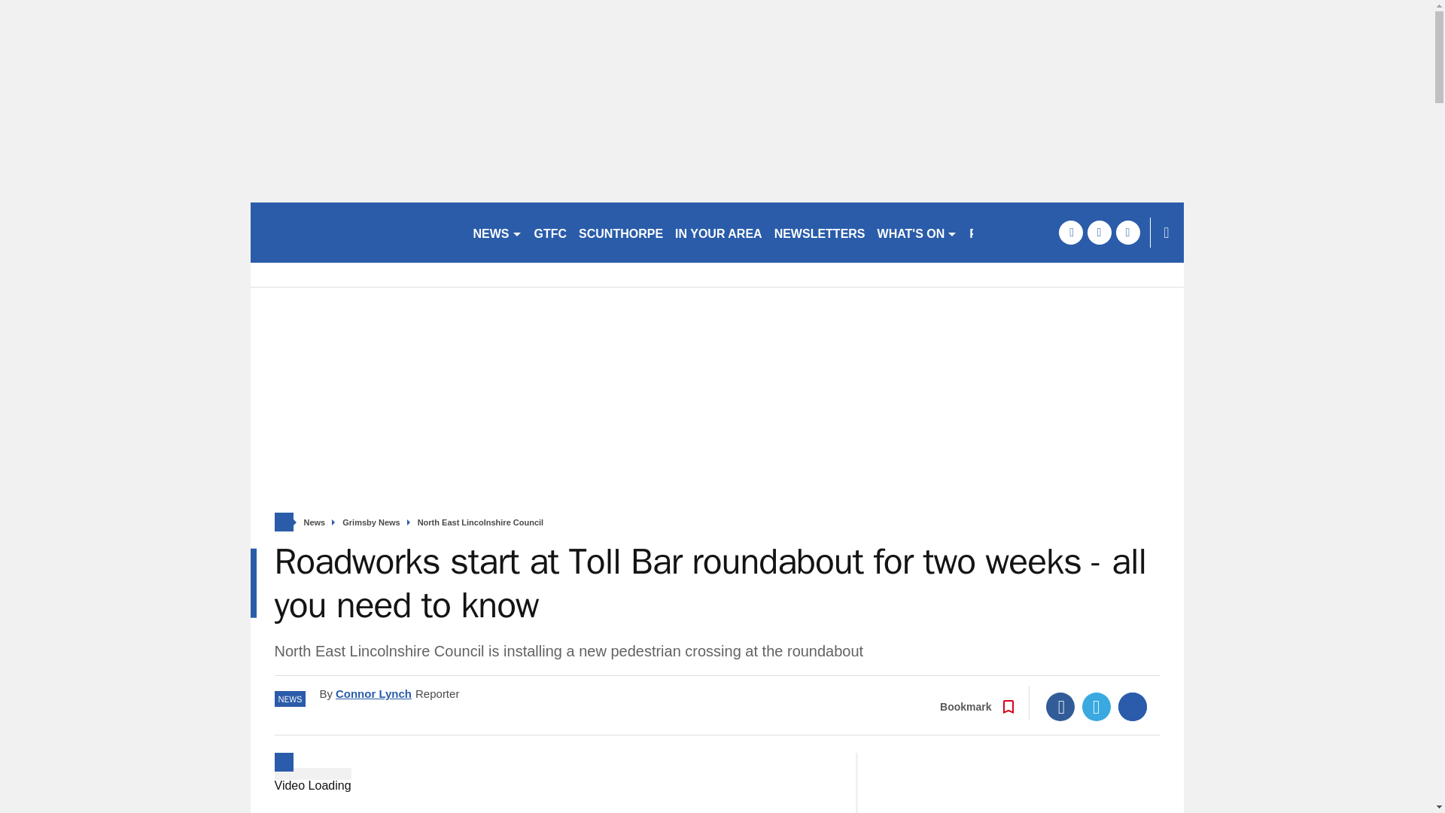 Image resolution: width=1445 pixels, height=813 pixels. Describe the element at coordinates (917, 232) in the screenshot. I see `WHAT'S ON` at that location.